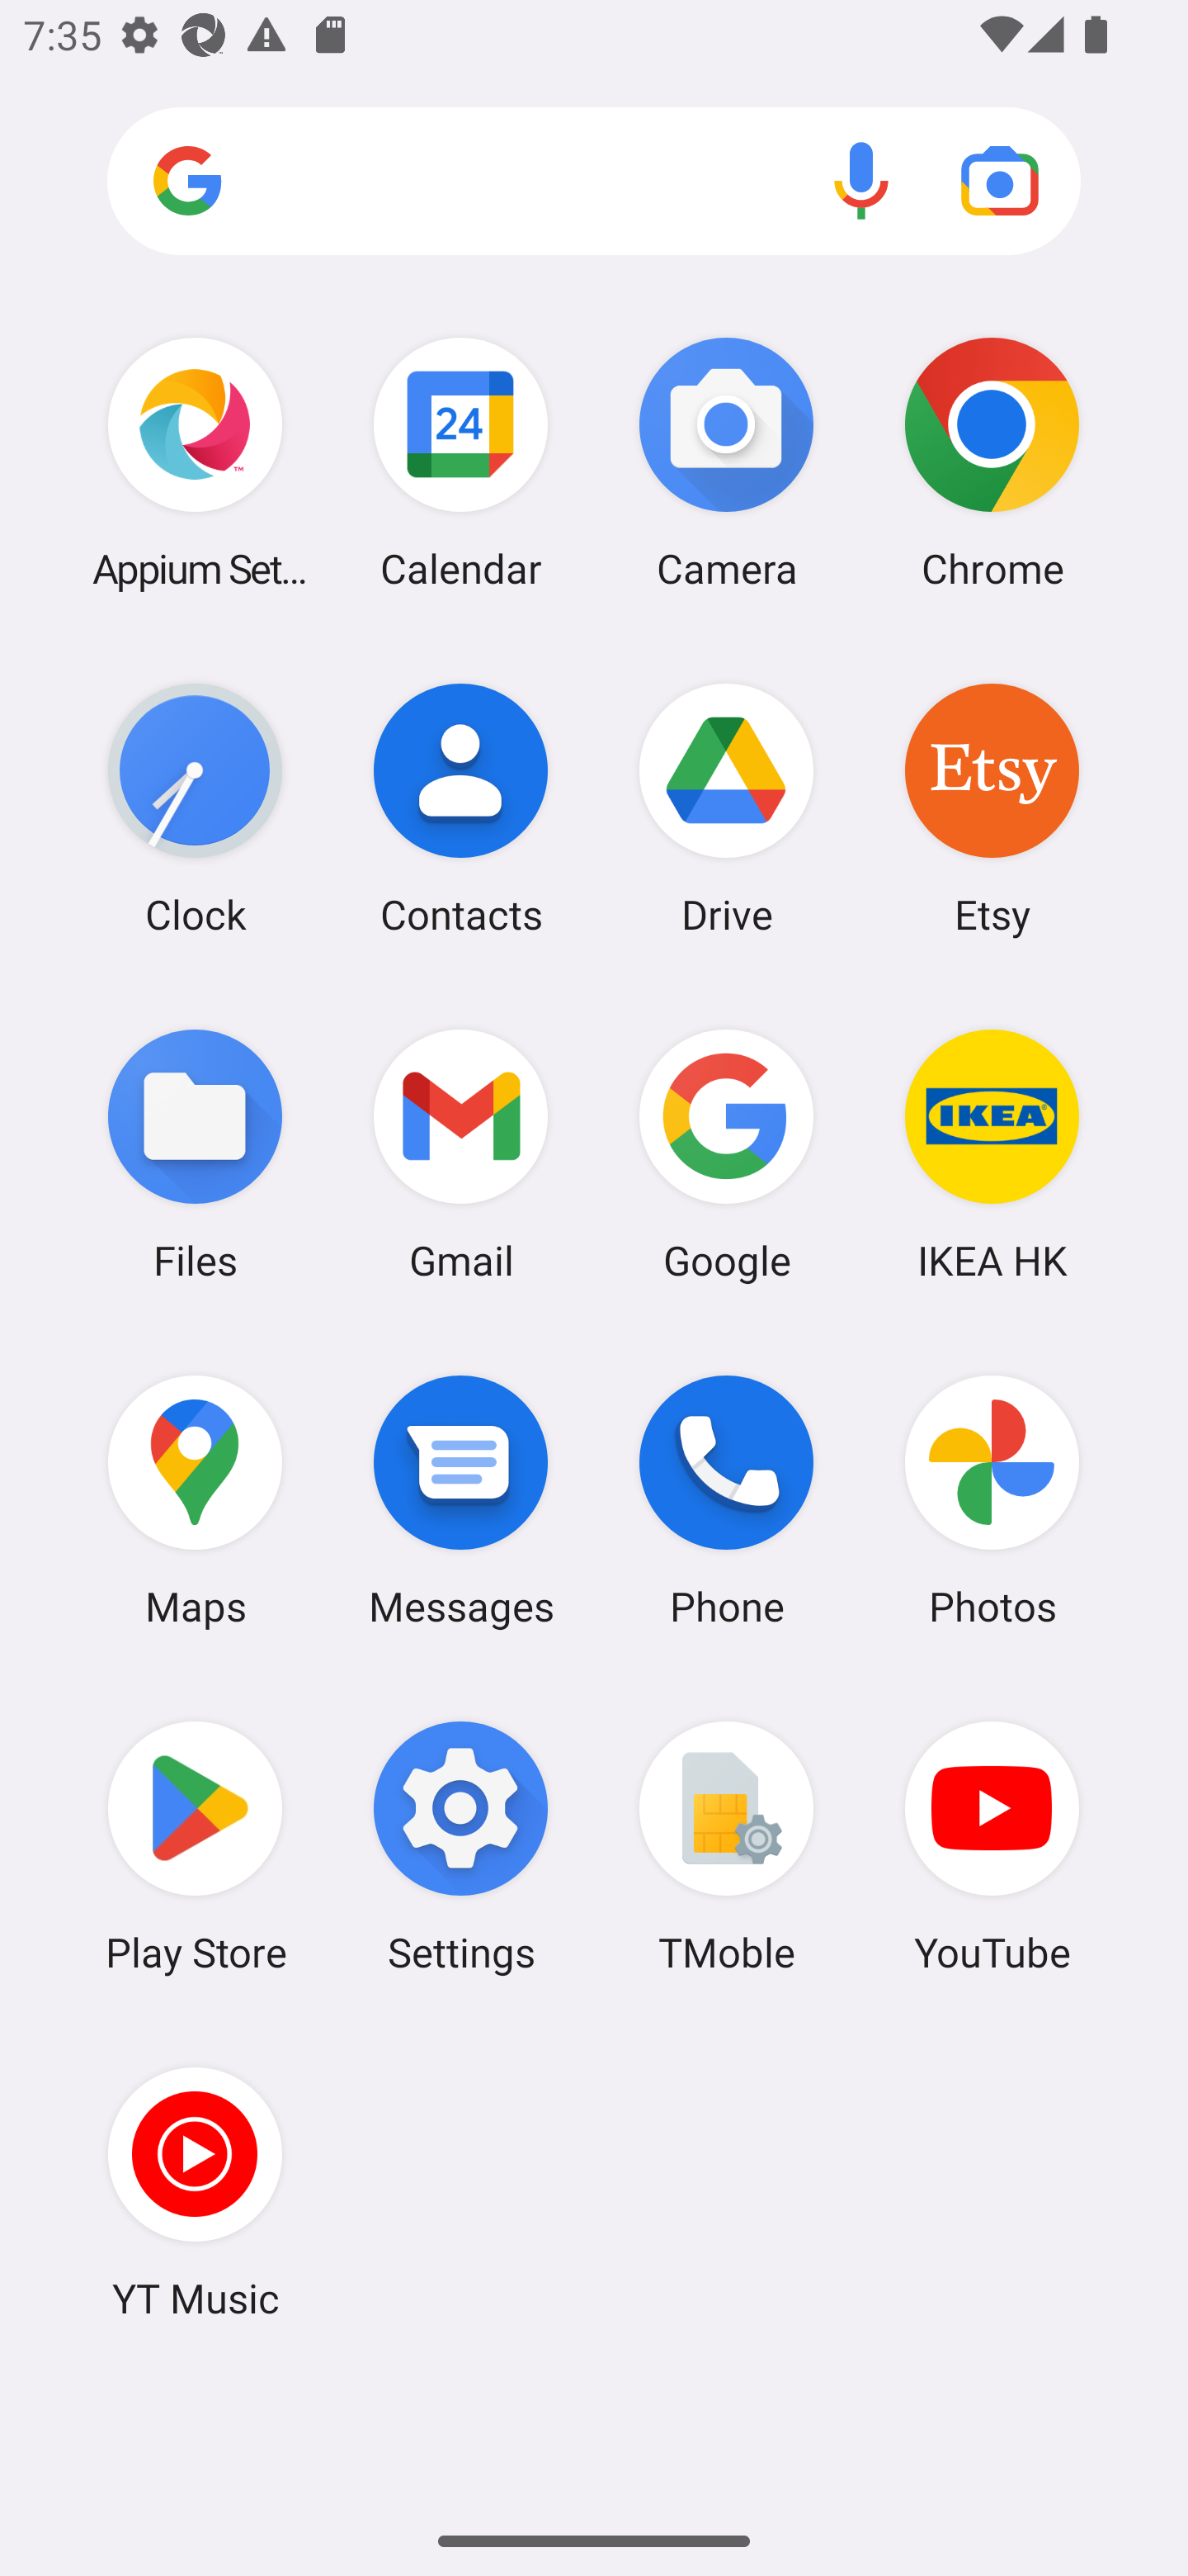 Image resolution: width=1188 pixels, height=2576 pixels. What do you see at coordinates (195, 808) in the screenshot?
I see `Clock` at bounding box center [195, 808].